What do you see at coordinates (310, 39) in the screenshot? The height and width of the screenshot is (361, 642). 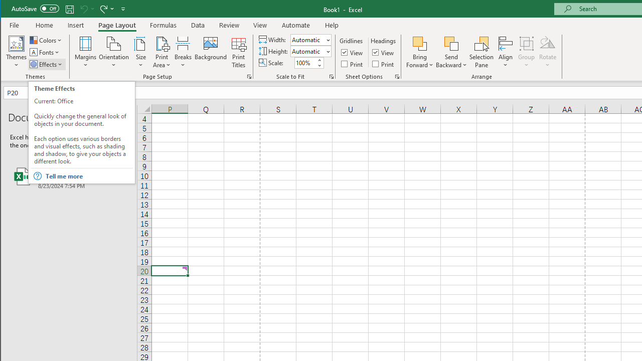 I see `Width` at bounding box center [310, 39].